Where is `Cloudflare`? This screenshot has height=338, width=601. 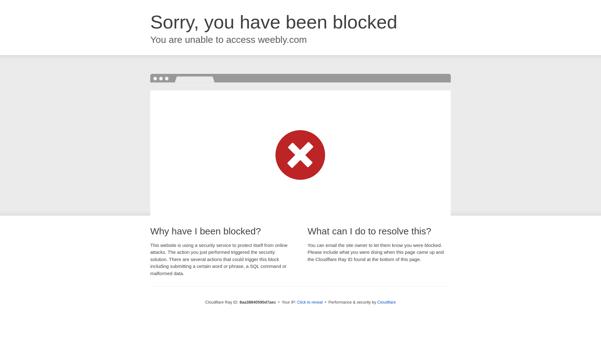
Cloudflare is located at coordinates (386, 302).